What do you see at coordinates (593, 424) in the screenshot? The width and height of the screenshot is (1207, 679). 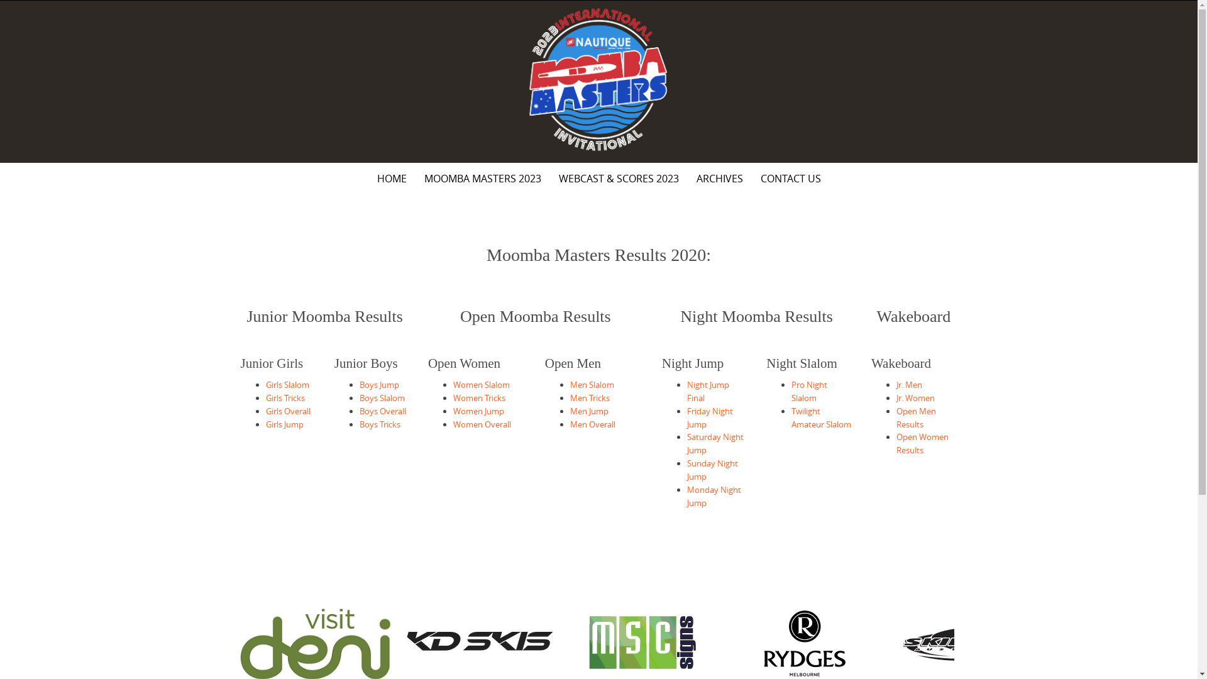 I see `Men Overall` at bounding box center [593, 424].